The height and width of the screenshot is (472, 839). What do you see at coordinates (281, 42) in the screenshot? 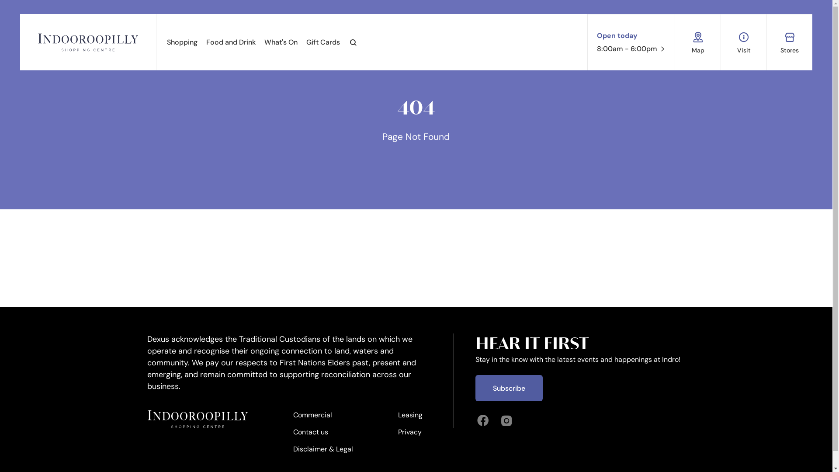
I see `What's On` at bounding box center [281, 42].